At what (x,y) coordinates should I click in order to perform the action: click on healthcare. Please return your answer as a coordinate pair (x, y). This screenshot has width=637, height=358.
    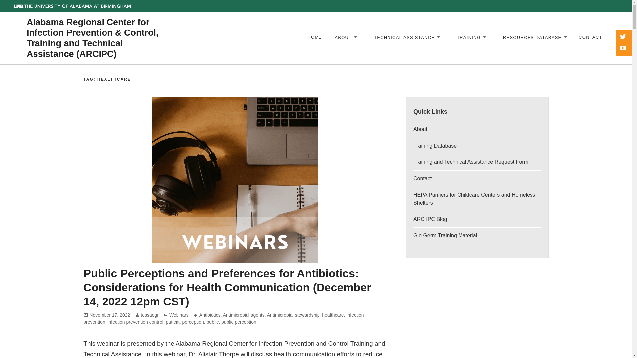
    Looking at the image, I should click on (333, 315).